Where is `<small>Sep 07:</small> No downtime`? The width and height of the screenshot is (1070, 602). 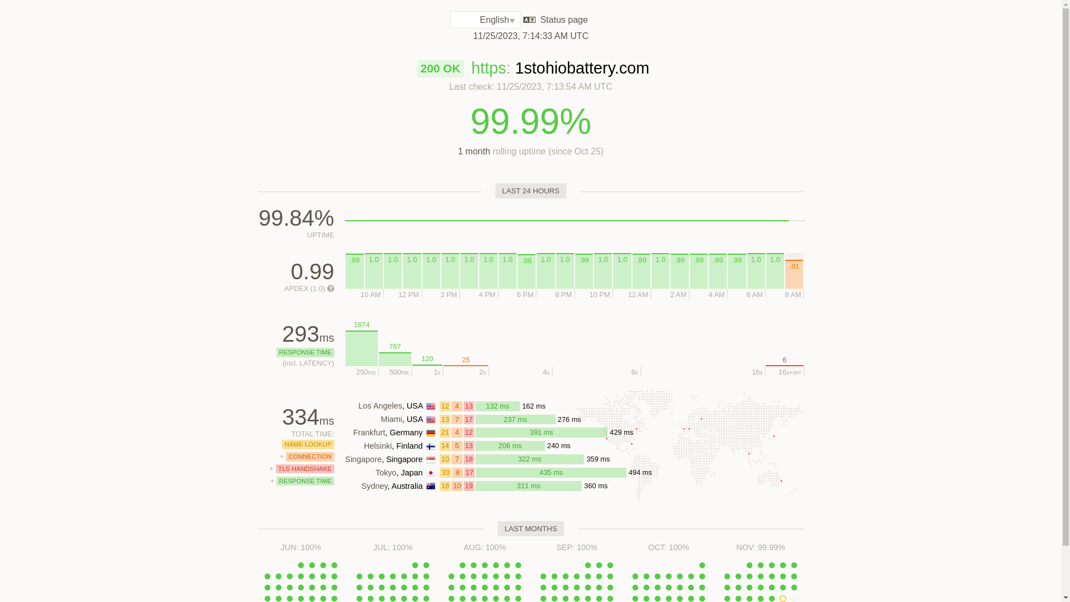
<small>Sep 07:</small> No downtime is located at coordinates (577, 576).